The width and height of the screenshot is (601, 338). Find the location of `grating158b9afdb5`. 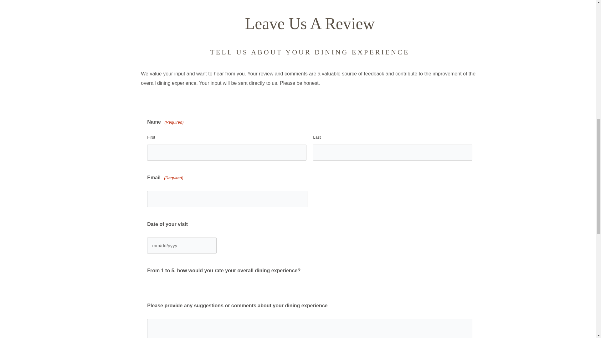

grating158b9afdb5 is located at coordinates (149, 283).